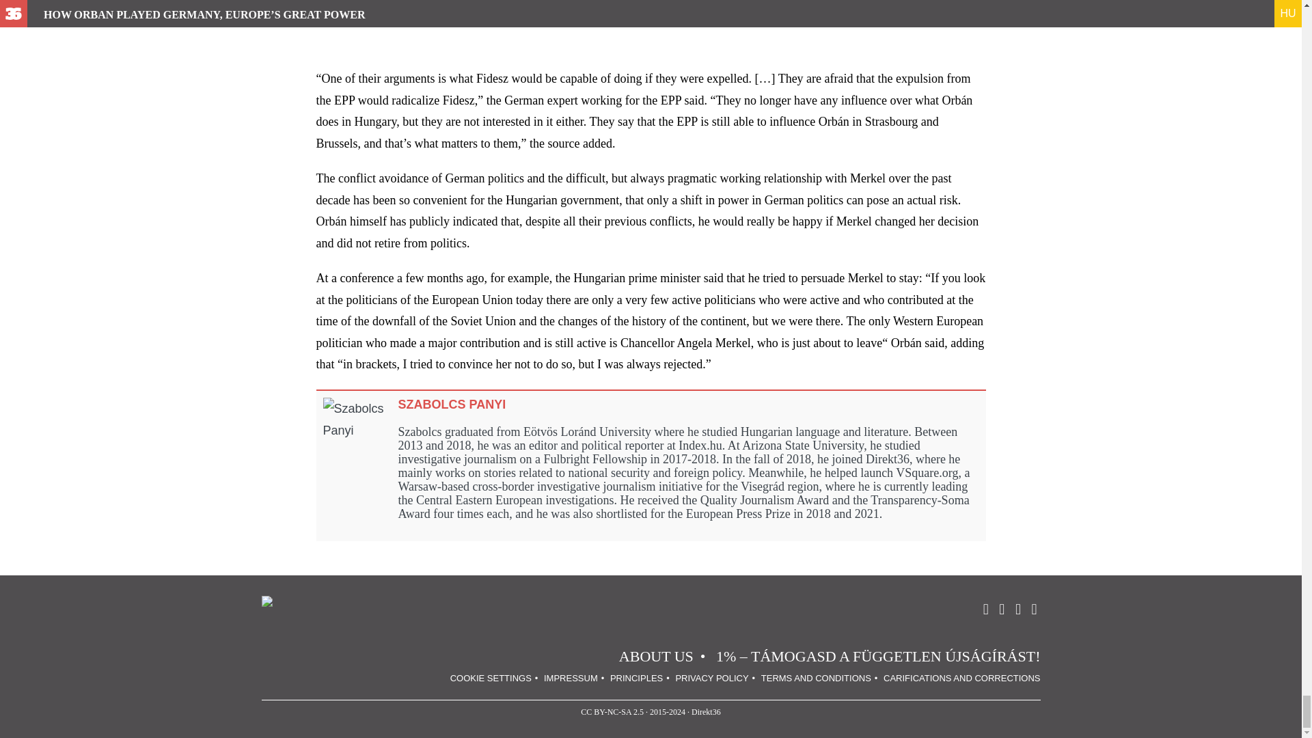 Image resolution: width=1312 pixels, height=738 pixels. I want to click on IMPRESSUM, so click(571, 678).